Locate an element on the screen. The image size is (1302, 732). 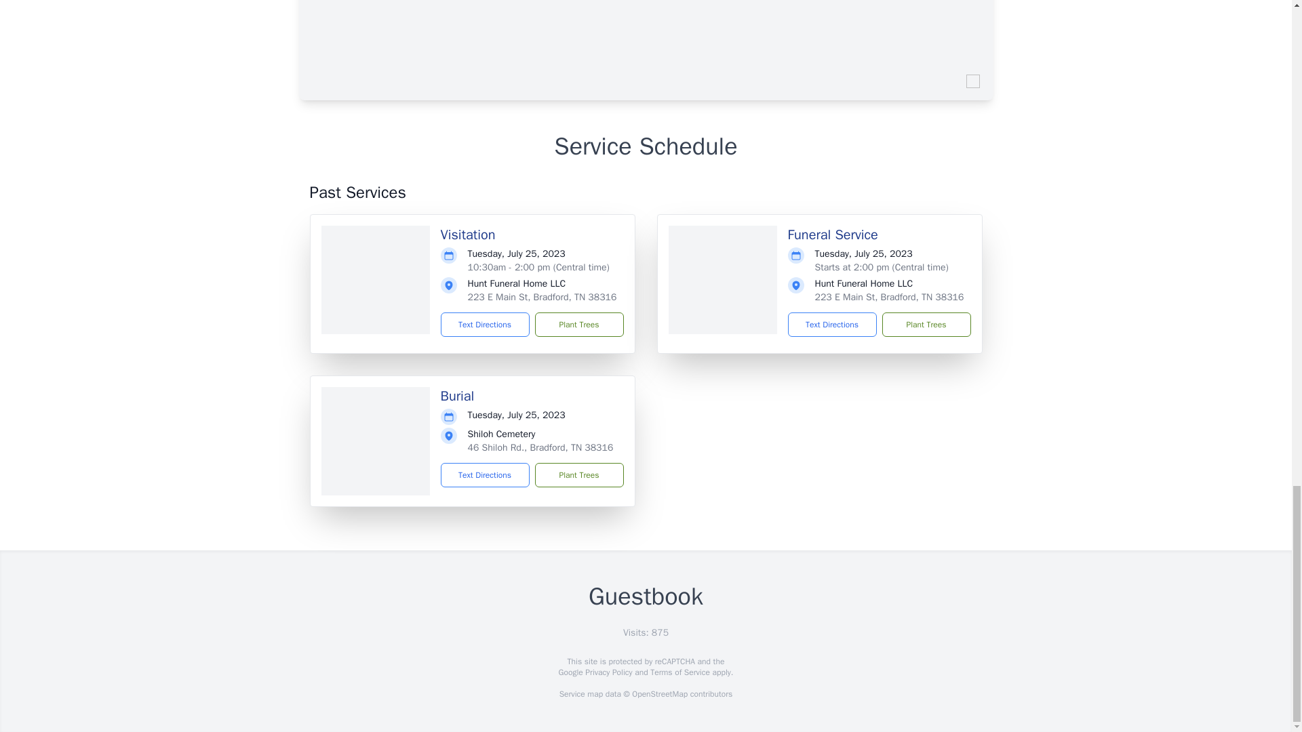
Plant Trees is located at coordinates (925, 324).